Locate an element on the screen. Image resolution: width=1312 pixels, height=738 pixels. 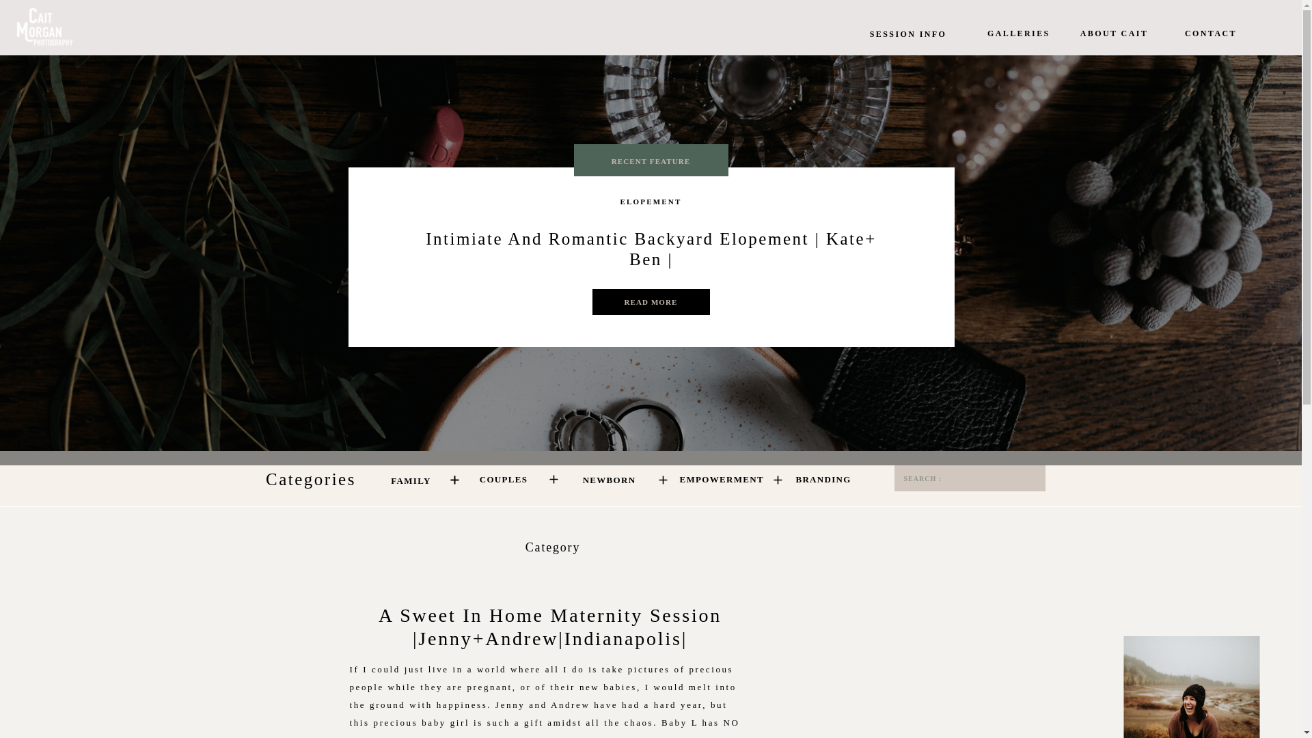
ABOUT CAIT is located at coordinates (1114, 33).